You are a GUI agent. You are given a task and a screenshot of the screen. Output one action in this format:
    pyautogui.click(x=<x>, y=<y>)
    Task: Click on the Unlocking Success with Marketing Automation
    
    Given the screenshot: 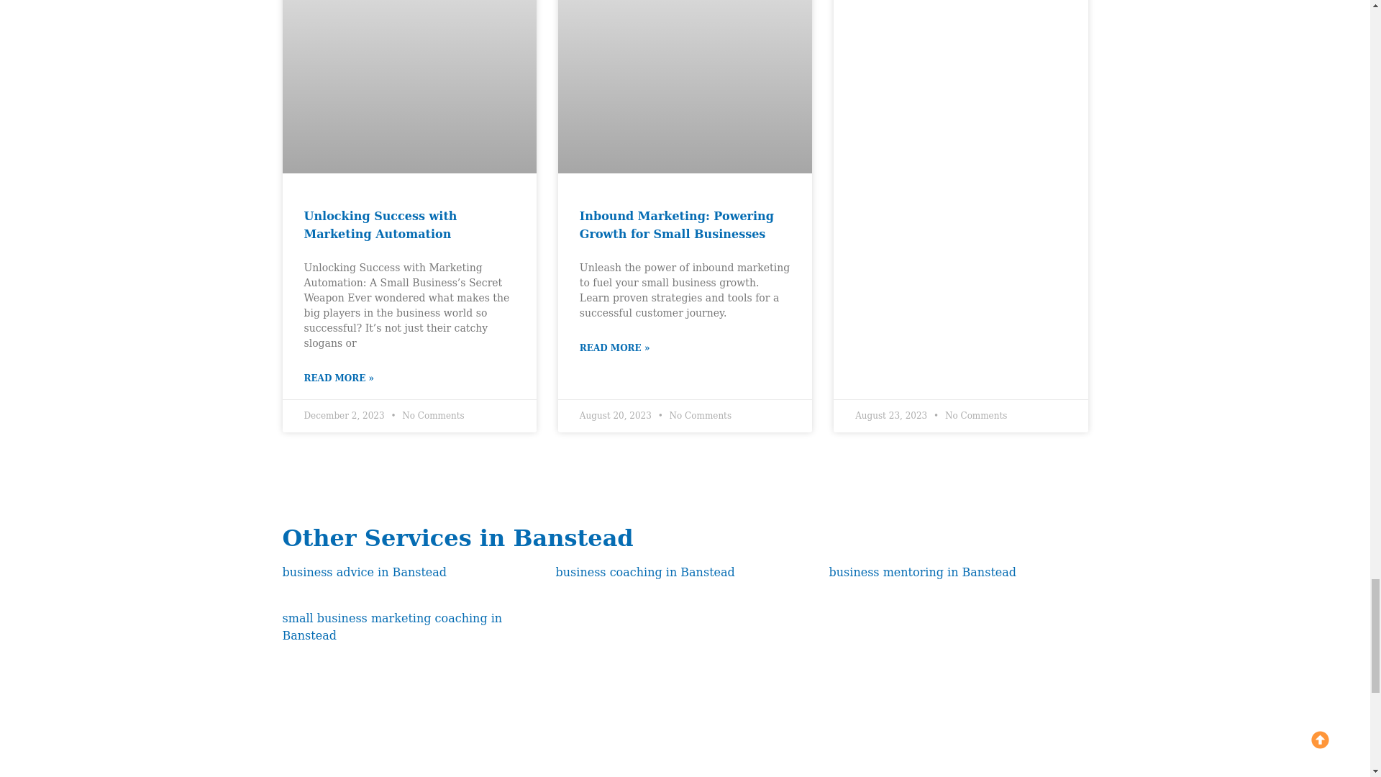 What is the action you would take?
    pyautogui.click(x=380, y=224)
    